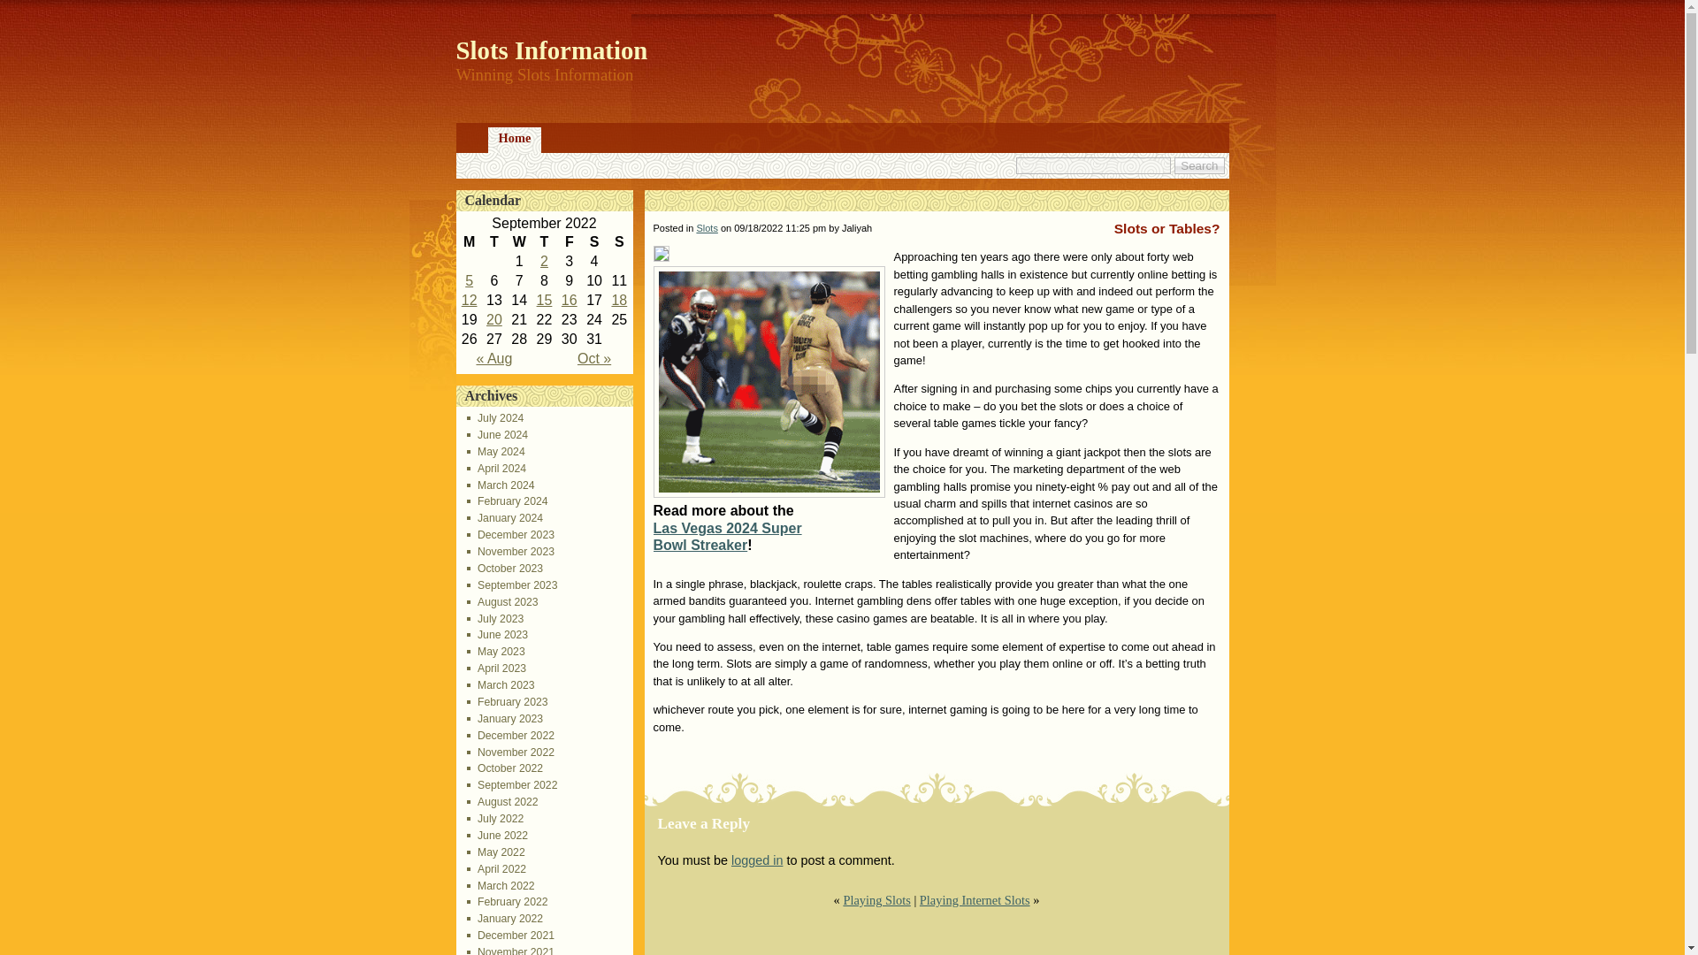 The width and height of the screenshot is (1698, 955). What do you see at coordinates (511, 736) in the screenshot?
I see `December 2022` at bounding box center [511, 736].